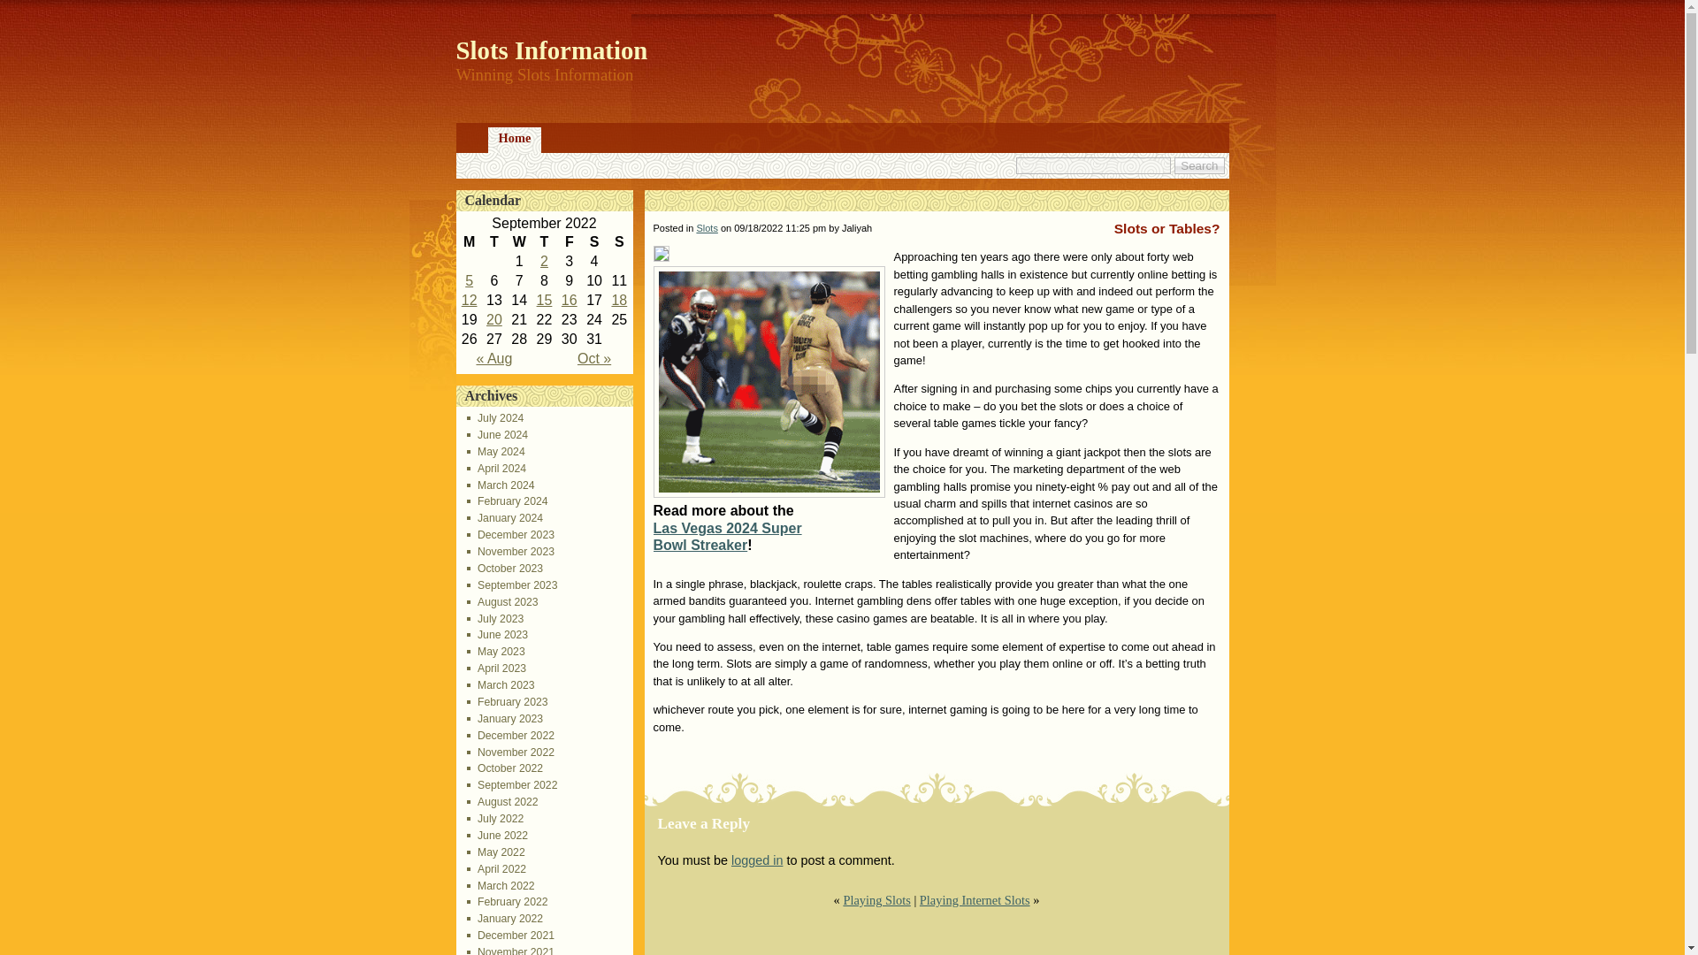 The width and height of the screenshot is (1698, 955). What do you see at coordinates (511, 736) in the screenshot?
I see `December 2022` at bounding box center [511, 736].